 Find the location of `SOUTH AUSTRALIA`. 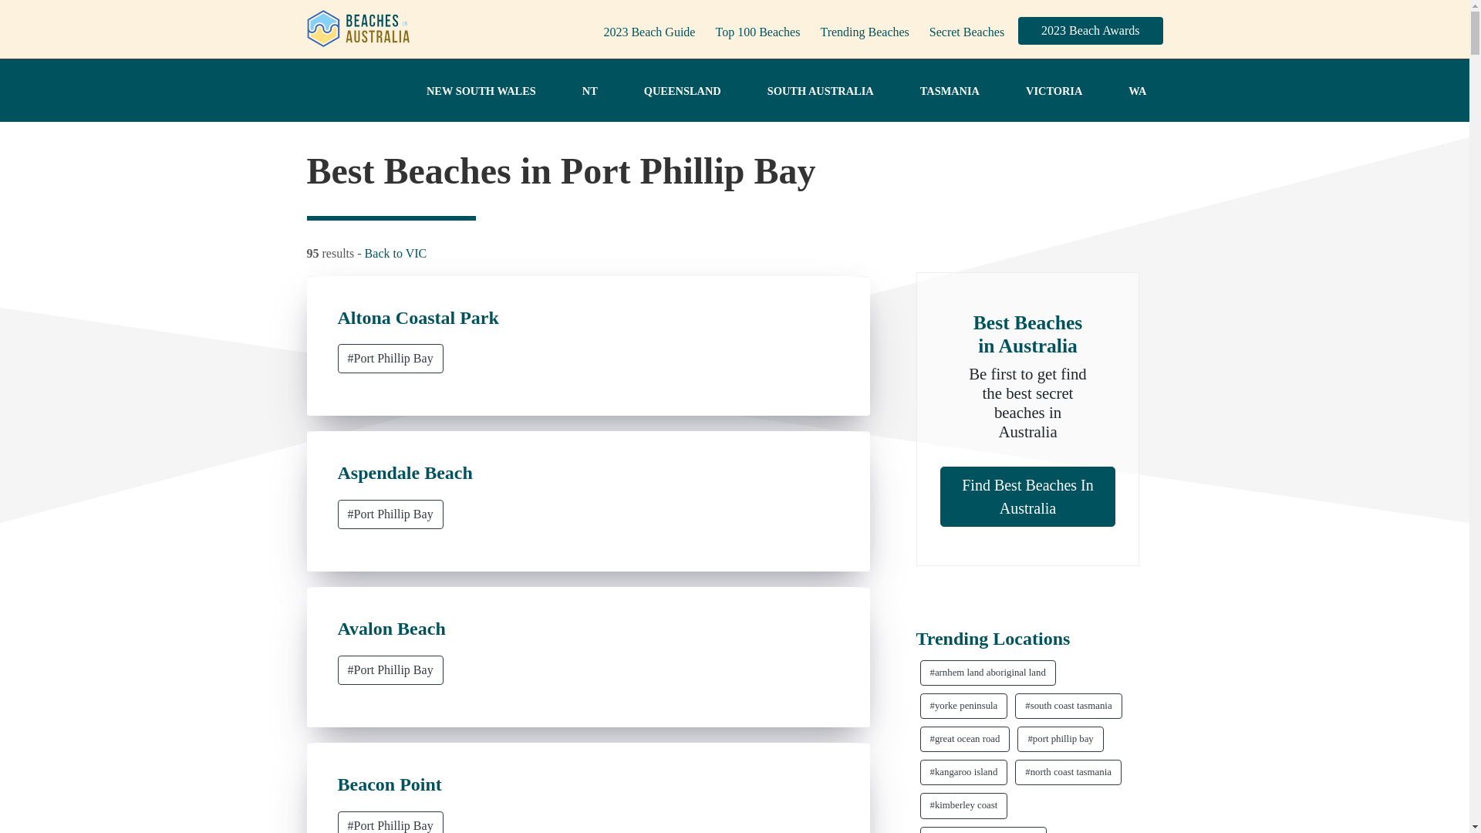

SOUTH AUSTRALIA is located at coordinates (821, 92).